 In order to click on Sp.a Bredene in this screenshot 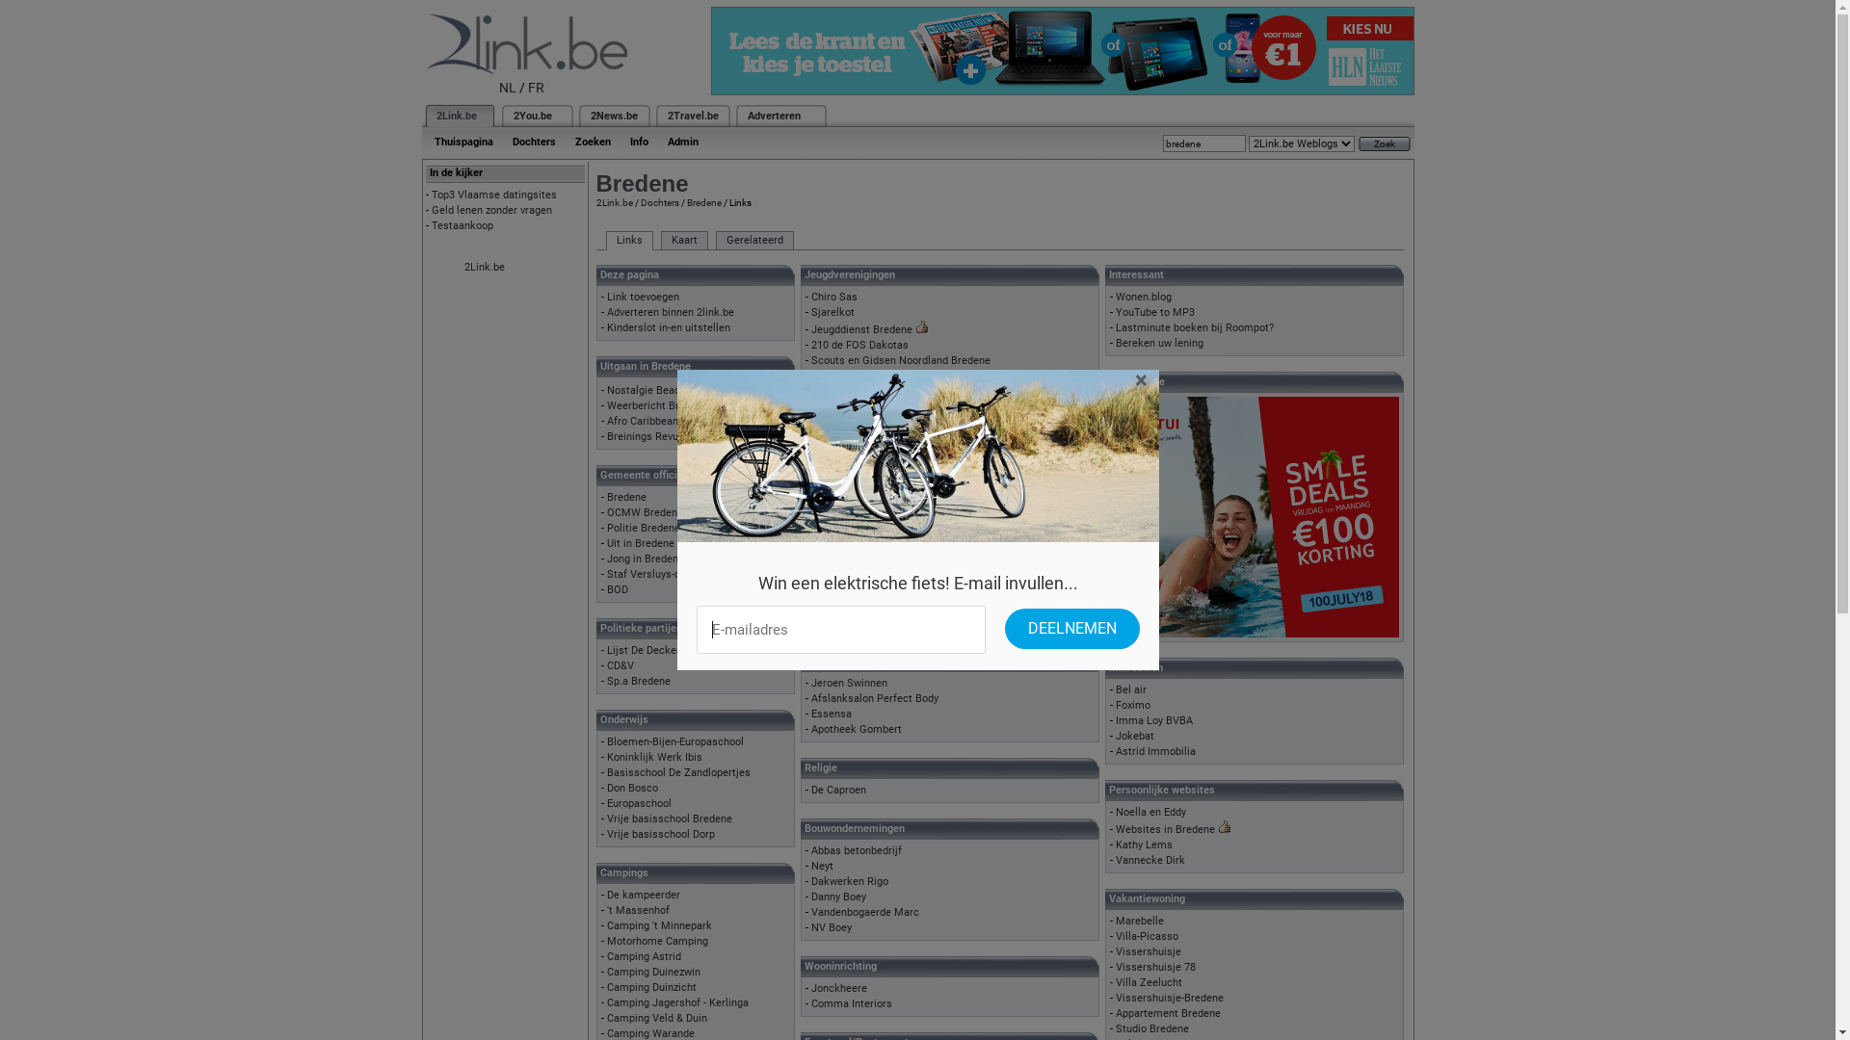, I will do `click(639, 682)`.